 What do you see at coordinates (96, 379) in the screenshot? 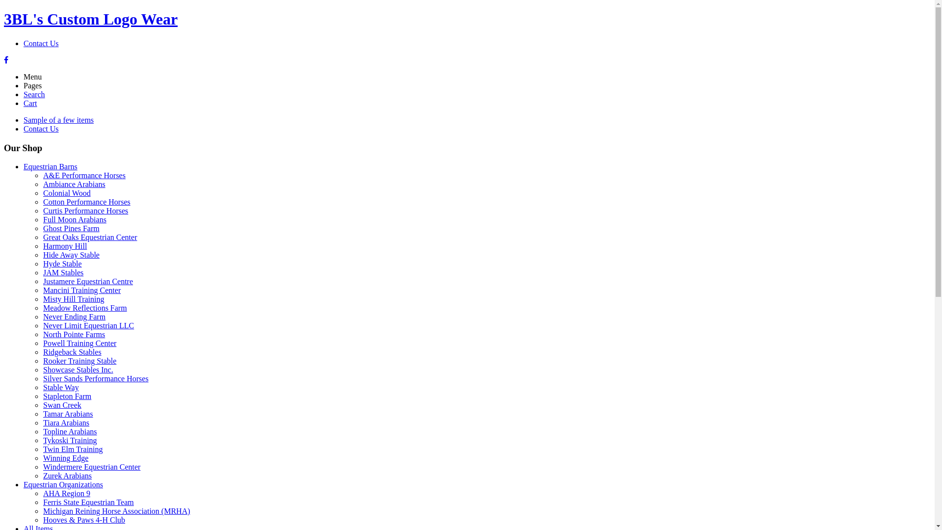
I see `Silver Sands Performance Horses` at bounding box center [96, 379].